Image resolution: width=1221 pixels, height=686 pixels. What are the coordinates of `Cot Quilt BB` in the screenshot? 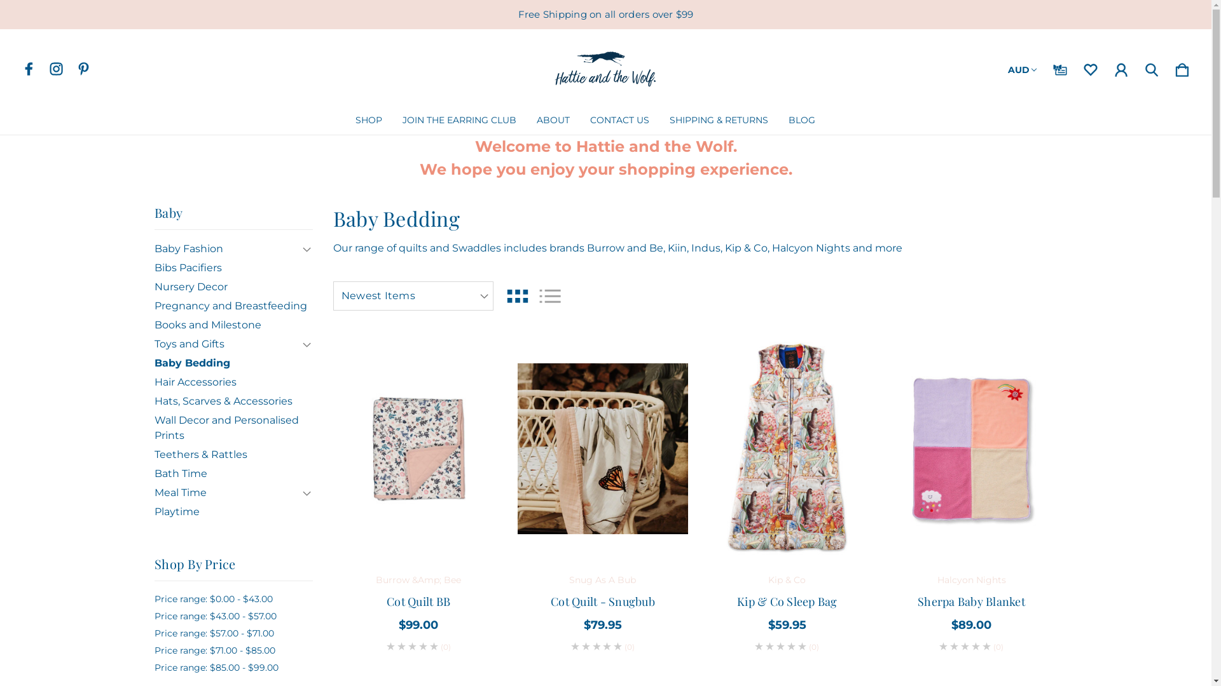 It's located at (418, 448).